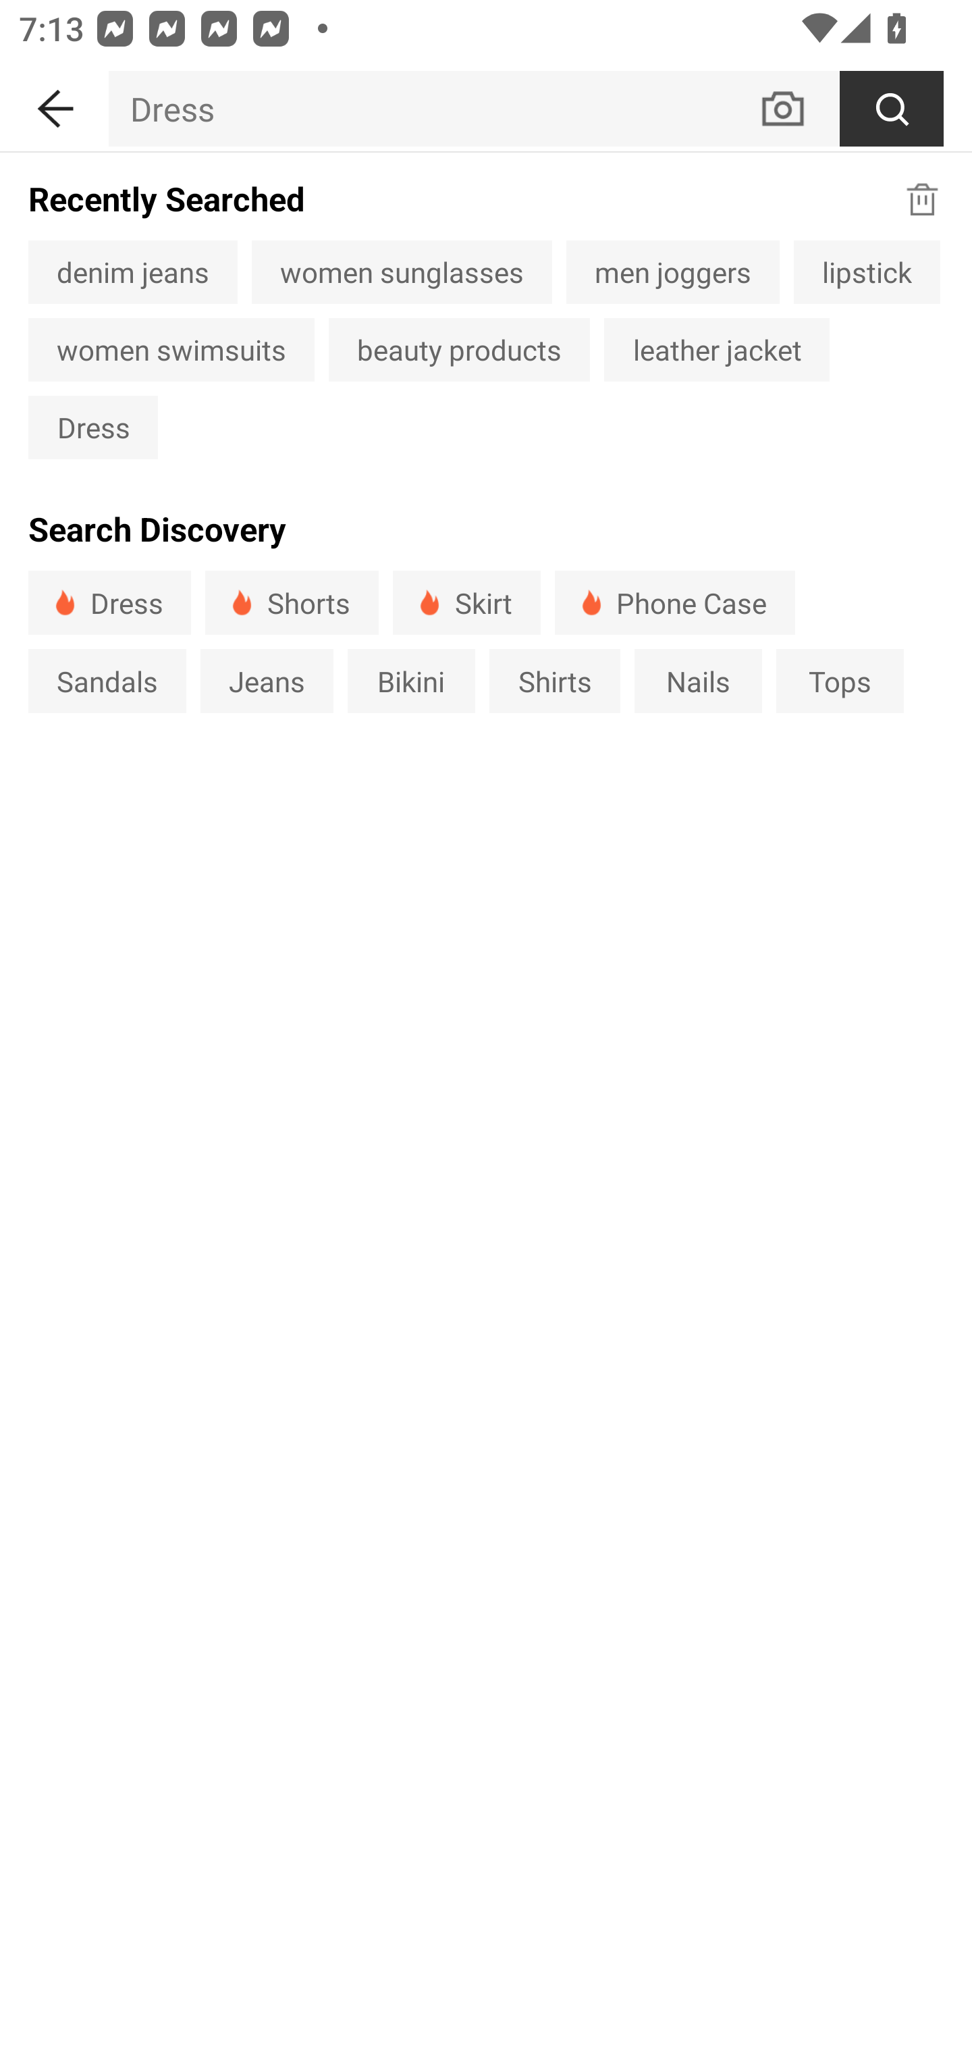 The height and width of the screenshot is (2053, 972). What do you see at coordinates (92, 427) in the screenshot?
I see `Dress` at bounding box center [92, 427].